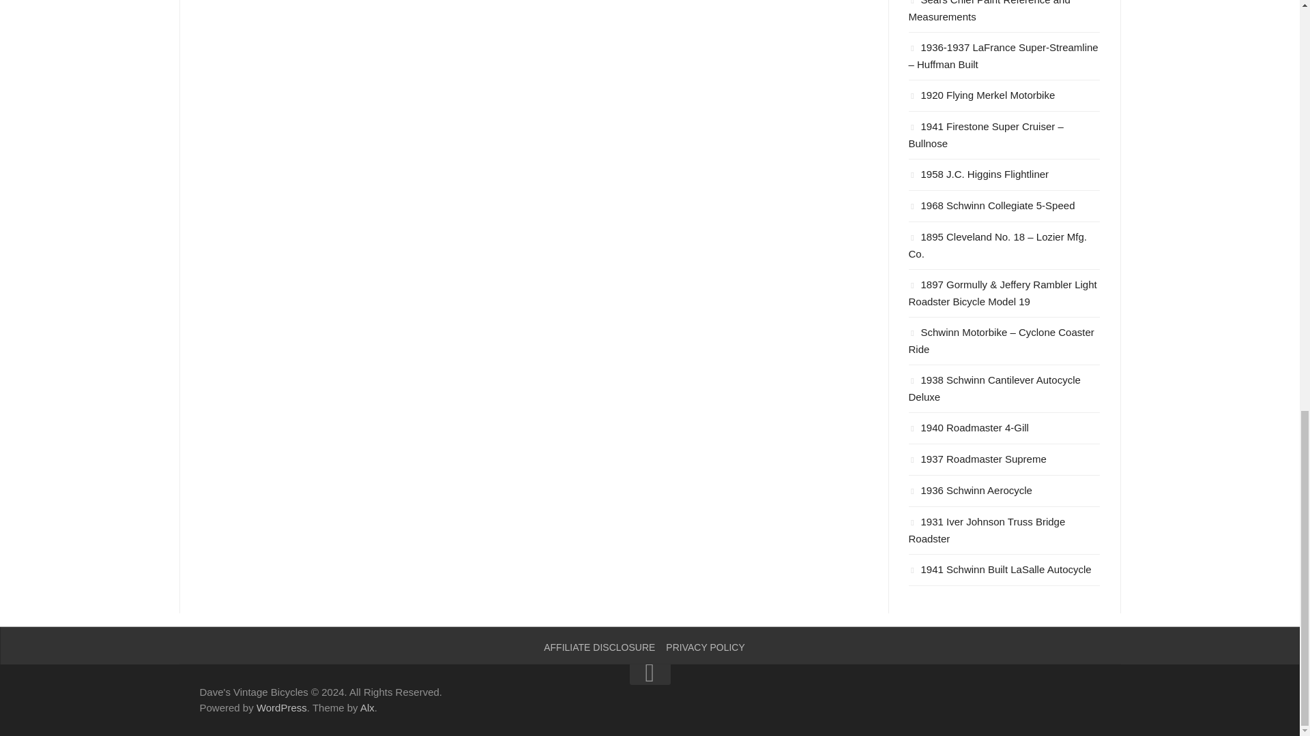  What do you see at coordinates (982, 94) in the screenshot?
I see `1920 Flying Merkel Motorbike` at bounding box center [982, 94].